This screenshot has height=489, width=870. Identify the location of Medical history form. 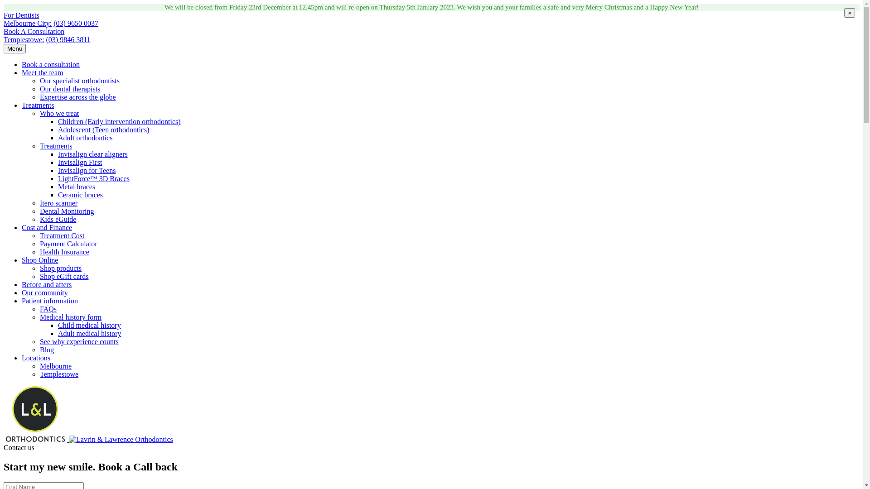
(71, 317).